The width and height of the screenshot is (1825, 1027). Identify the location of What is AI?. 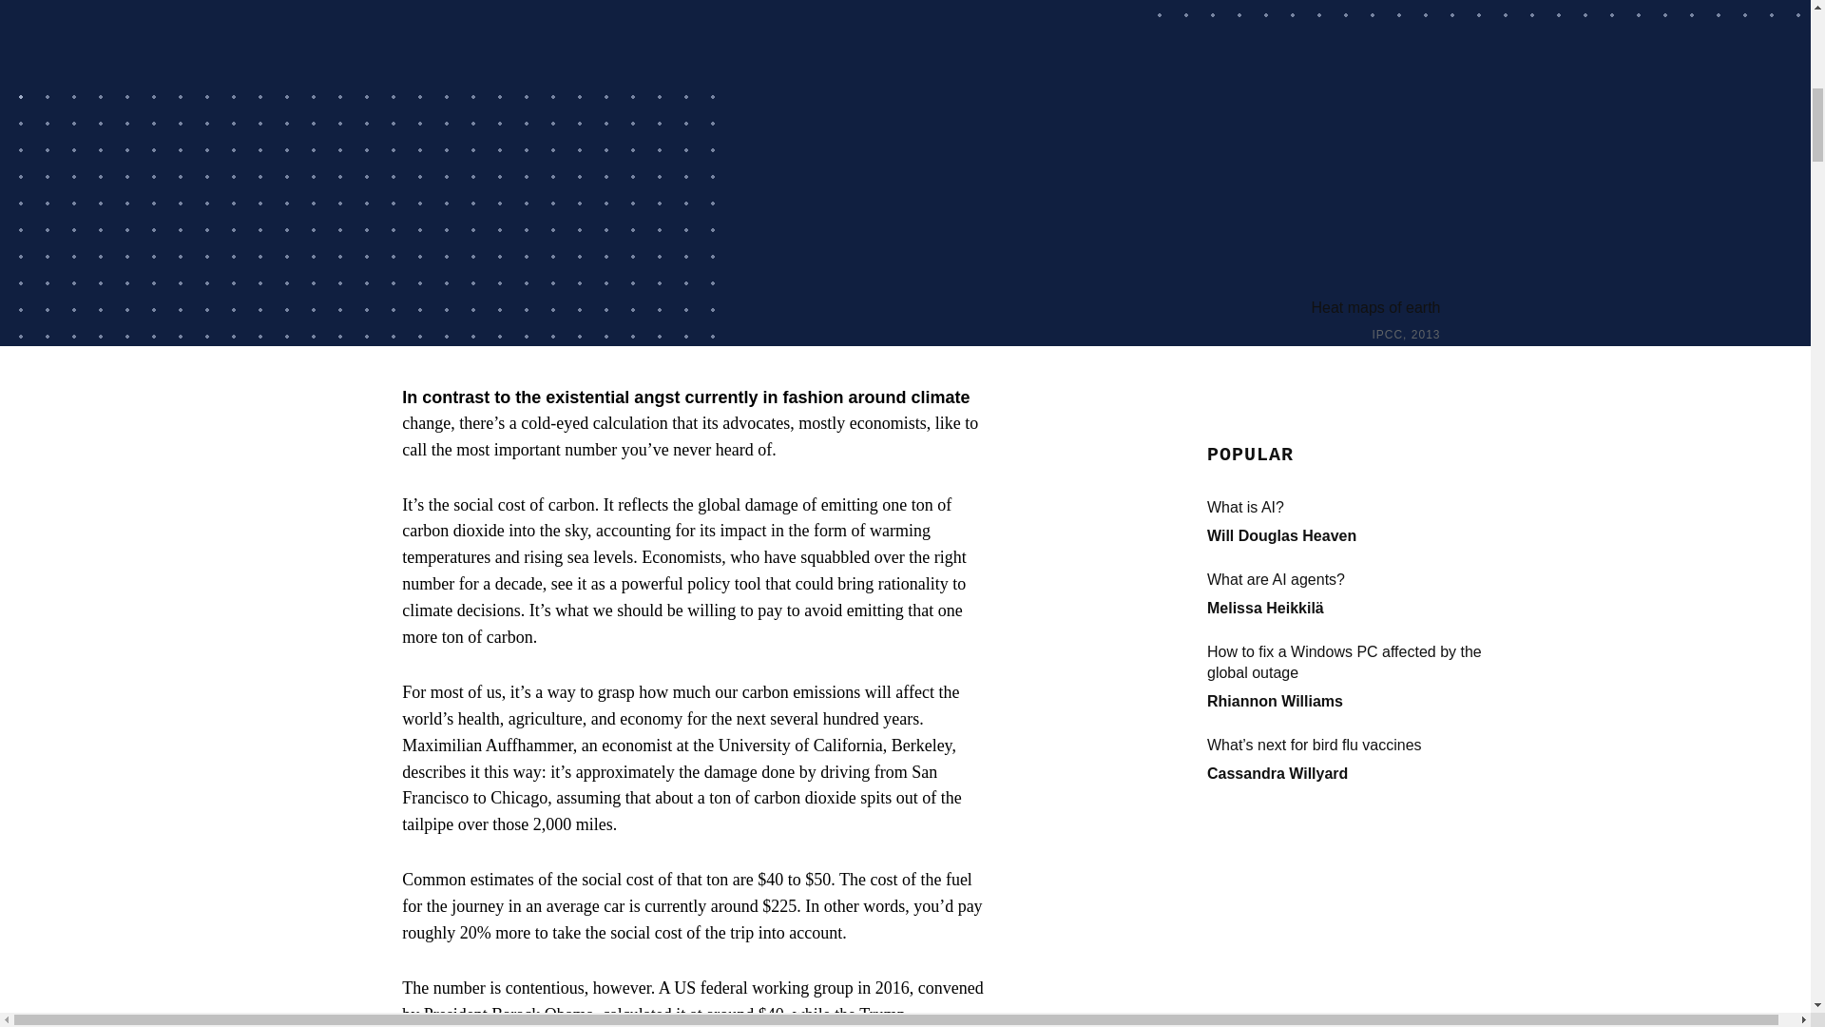
(1348, 508).